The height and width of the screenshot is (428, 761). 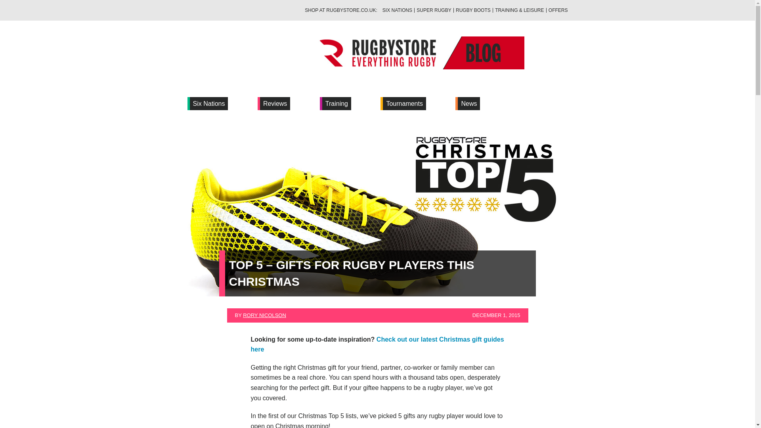 I want to click on RUGBYSTORE.CO.UK, so click(x=351, y=10).